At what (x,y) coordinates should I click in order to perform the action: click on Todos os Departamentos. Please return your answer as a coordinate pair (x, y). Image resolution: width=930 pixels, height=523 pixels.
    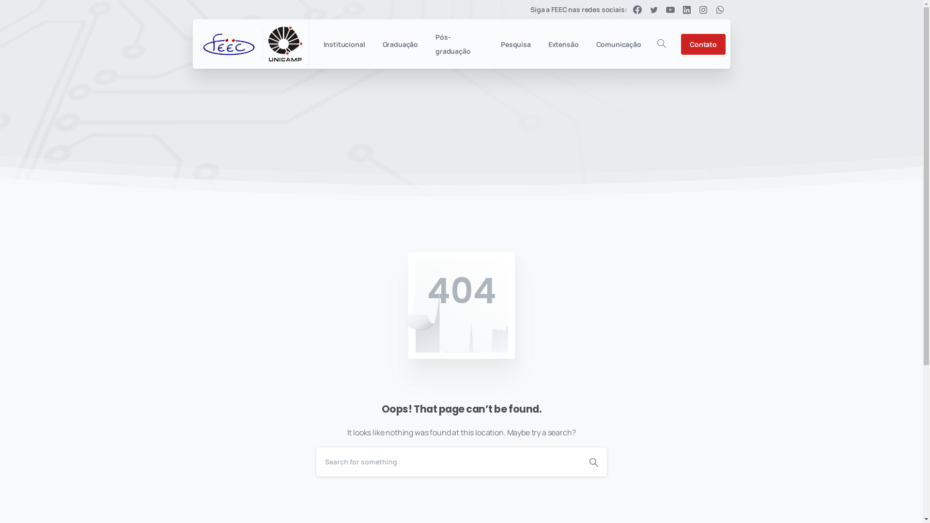
    Looking at the image, I should click on (338, 332).